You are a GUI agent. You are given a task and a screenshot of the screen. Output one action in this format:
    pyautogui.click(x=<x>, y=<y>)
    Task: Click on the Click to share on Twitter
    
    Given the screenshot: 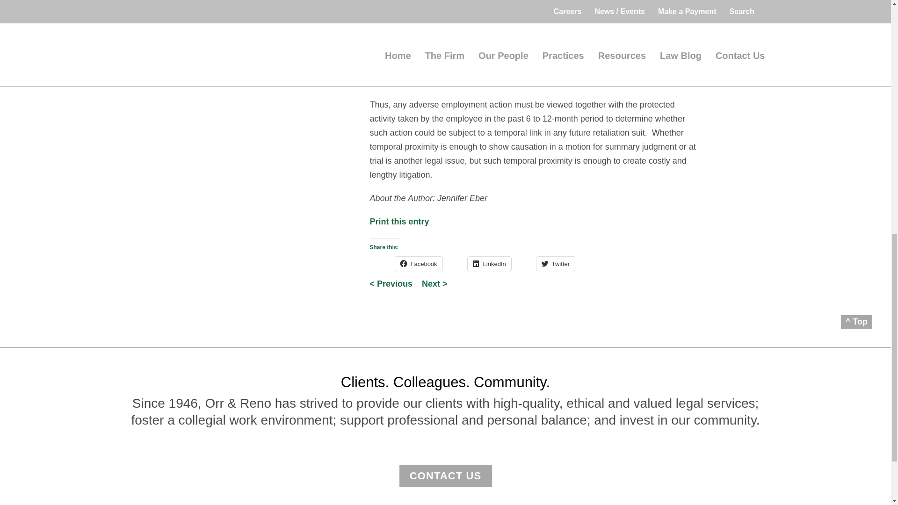 What is the action you would take?
    pyautogui.click(x=555, y=263)
    